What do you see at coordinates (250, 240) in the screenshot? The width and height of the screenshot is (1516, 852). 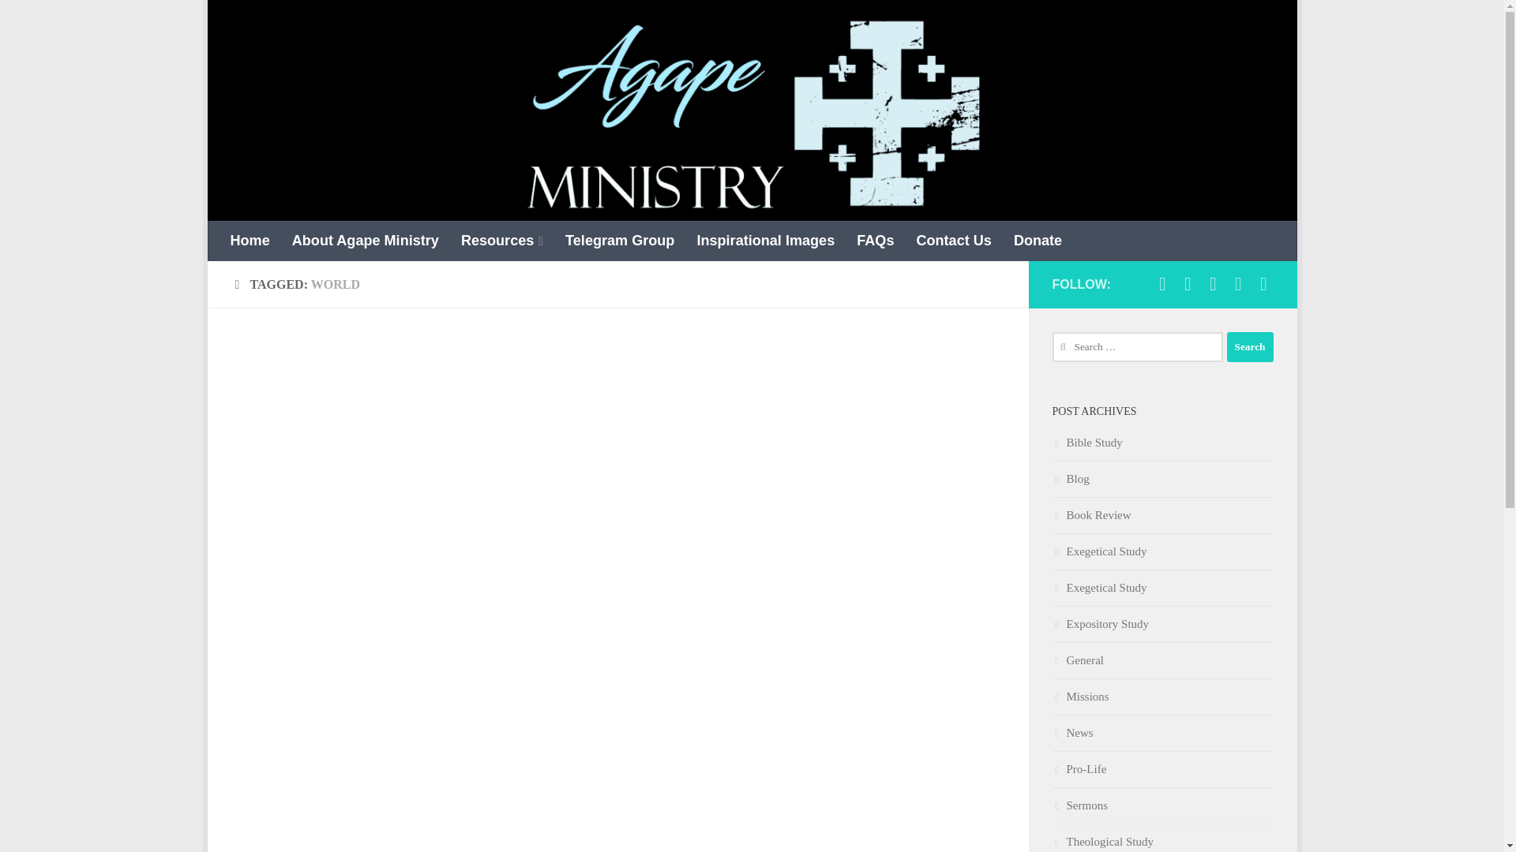 I see `Home` at bounding box center [250, 240].